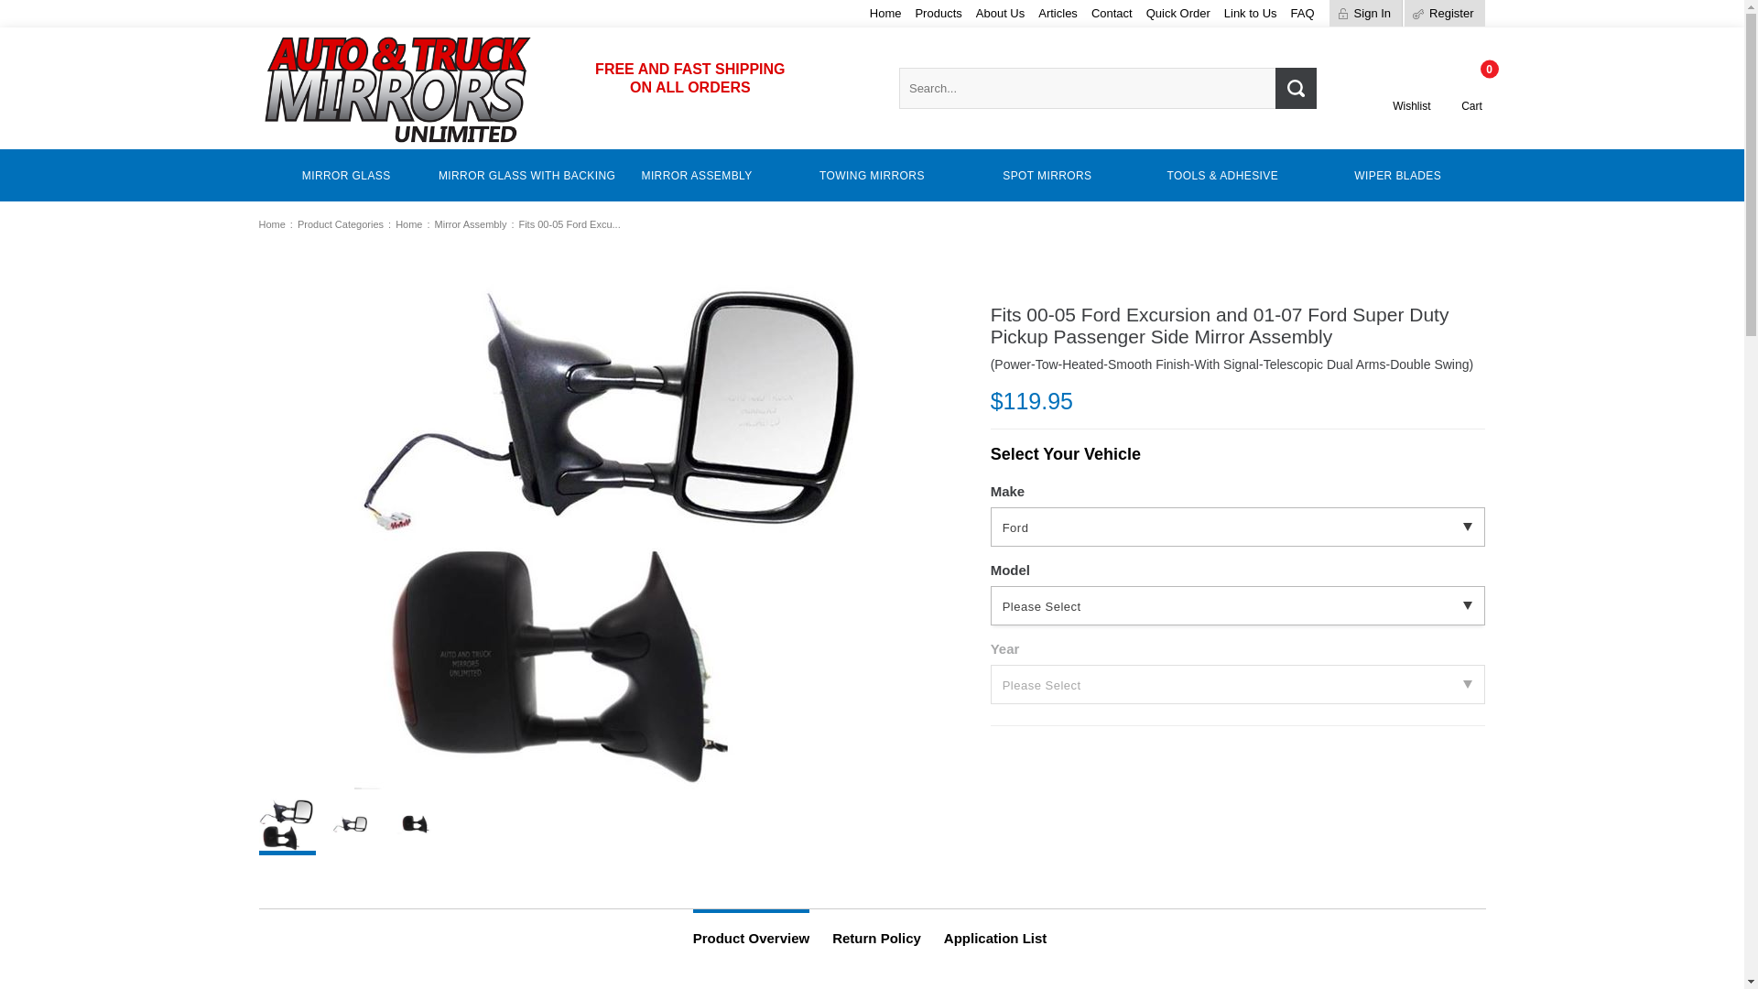 This screenshot has height=989, width=1758. Describe the element at coordinates (1112, 13) in the screenshot. I see `Contact` at that location.